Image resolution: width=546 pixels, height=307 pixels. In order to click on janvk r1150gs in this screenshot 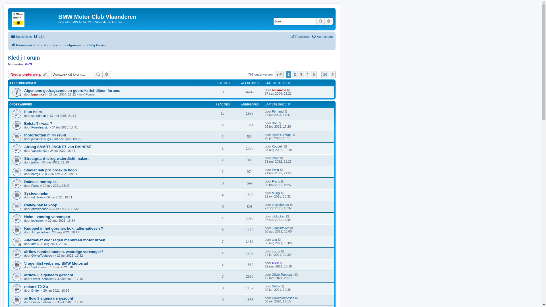, I will do `click(282, 135)`.